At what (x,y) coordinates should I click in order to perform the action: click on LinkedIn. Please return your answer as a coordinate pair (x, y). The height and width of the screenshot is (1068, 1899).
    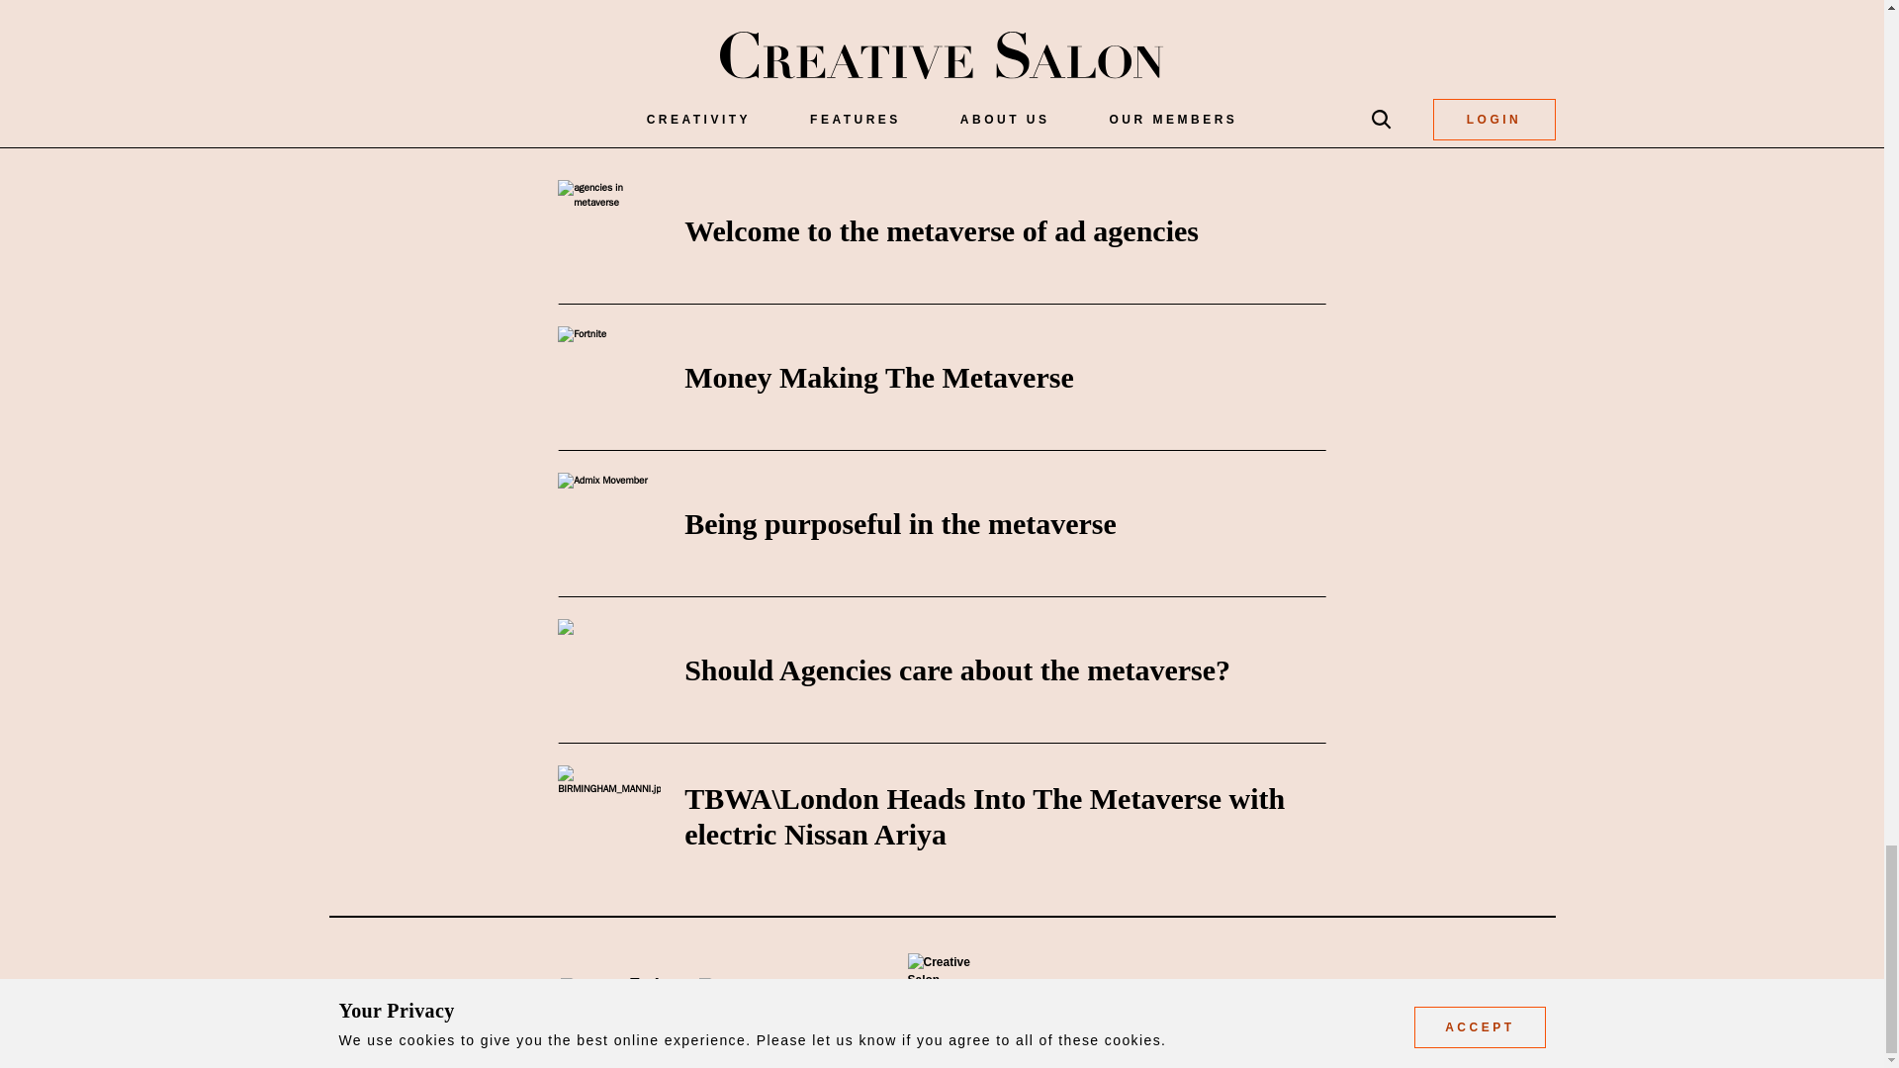
    Looking at the image, I should click on (566, 2).